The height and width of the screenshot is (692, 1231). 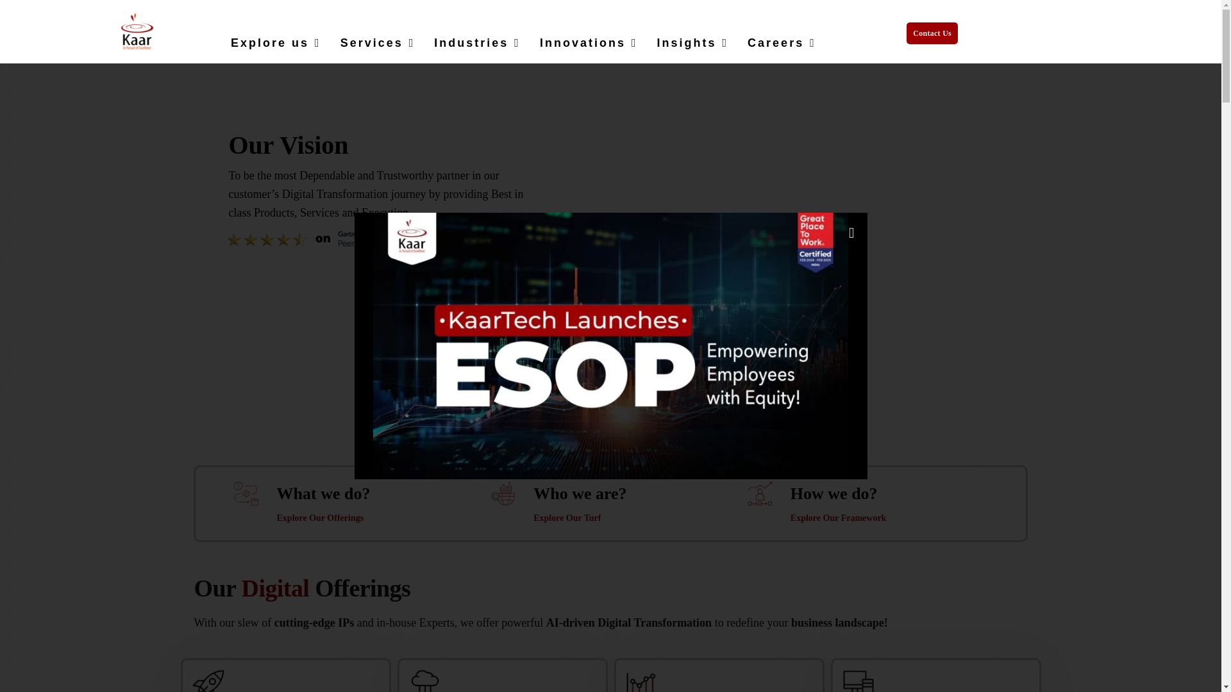 I want to click on data-engineering, so click(x=641, y=679).